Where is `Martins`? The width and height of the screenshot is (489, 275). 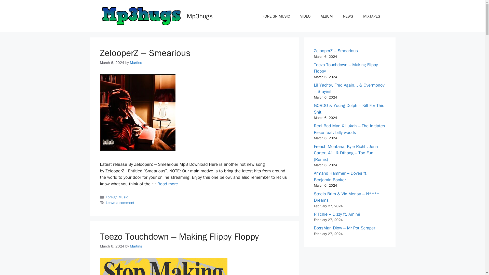
Martins is located at coordinates (136, 246).